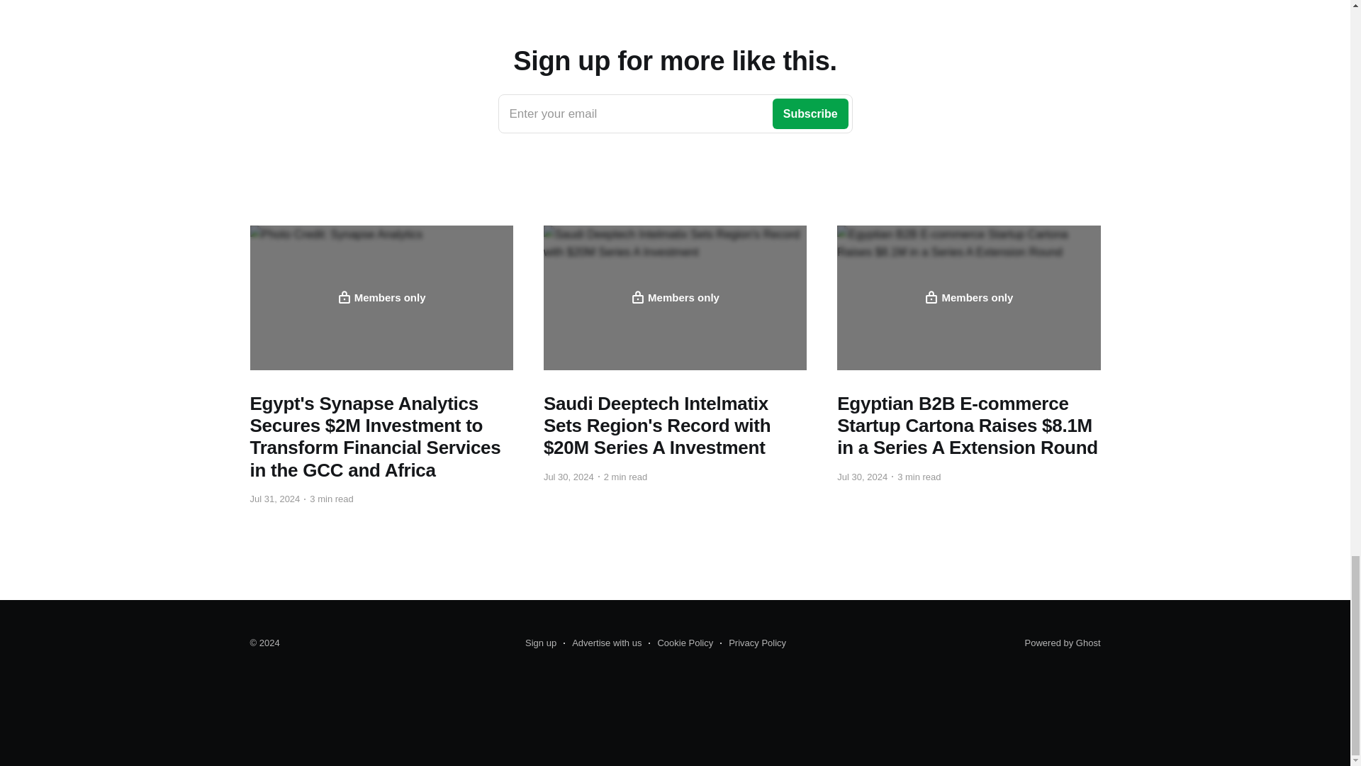 Image resolution: width=1361 pixels, height=766 pixels. What do you see at coordinates (675, 297) in the screenshot?
I see `Members only` at bounding box center [675, 297].